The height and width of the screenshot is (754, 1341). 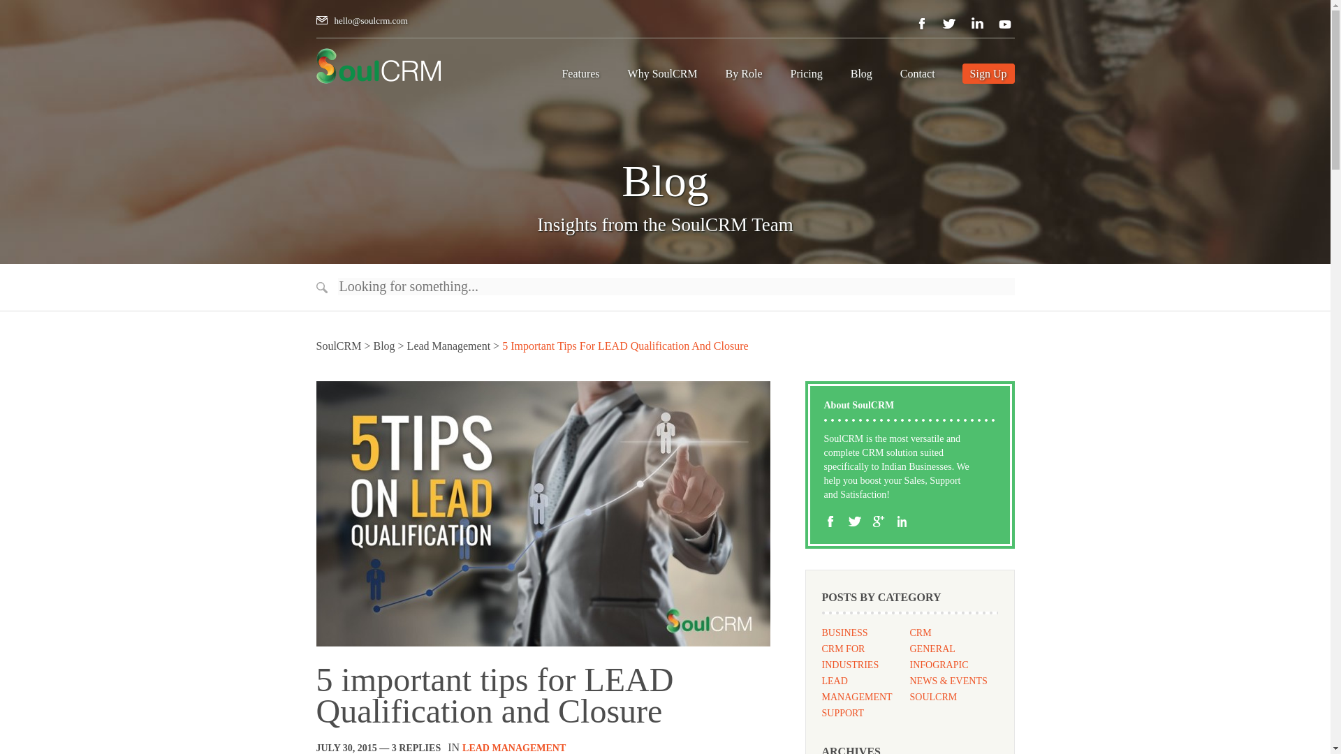 What do you see at coordinates (383, 346) in the screenshot?
I see `Go to Blog.` at bounding box center [383, 346].